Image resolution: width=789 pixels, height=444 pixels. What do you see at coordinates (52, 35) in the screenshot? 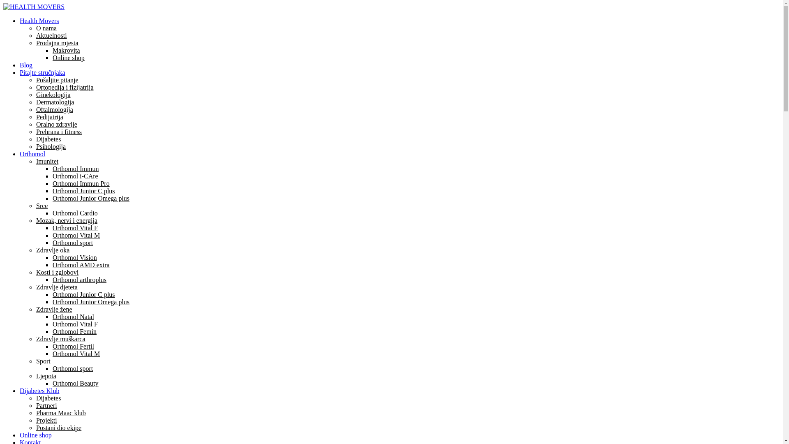
I see `Aktuelnosti` at bounding box center [52, 35].